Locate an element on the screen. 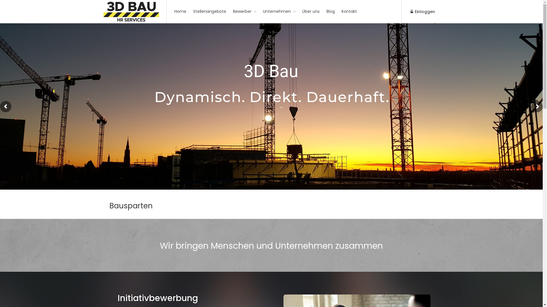 This screenshot has height=307, width=547. Bewerber is located at coordinates (244, 11).